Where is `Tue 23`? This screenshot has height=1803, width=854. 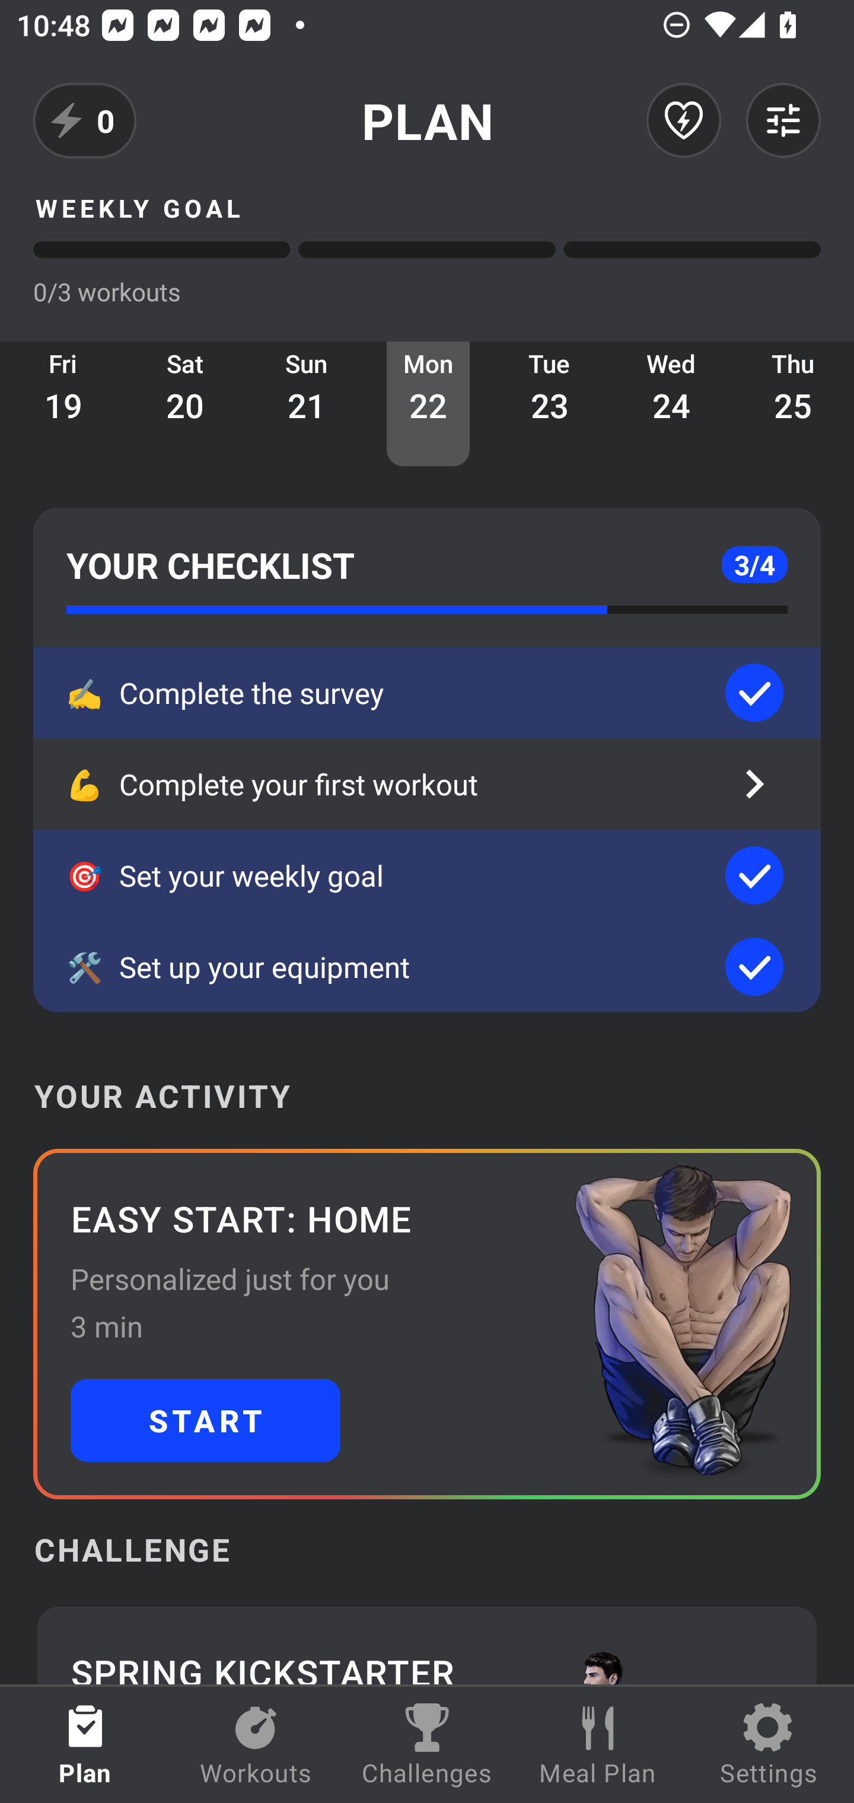
Tue 23 is located at coordinates (550, 403).